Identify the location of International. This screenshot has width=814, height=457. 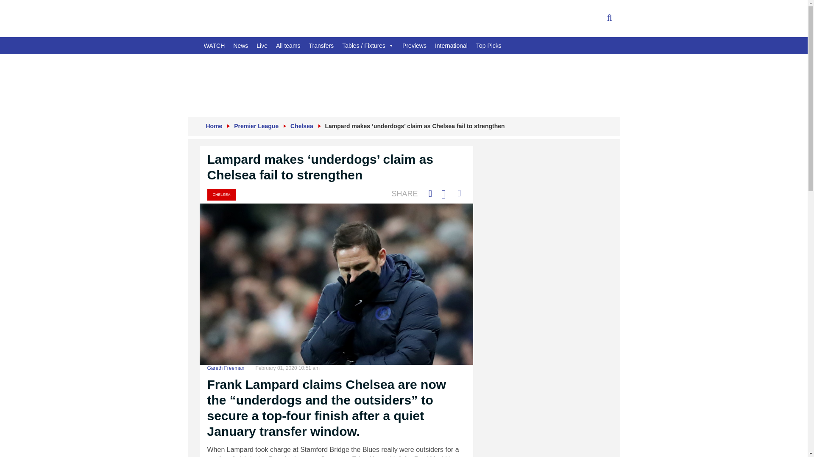
(451, 46).